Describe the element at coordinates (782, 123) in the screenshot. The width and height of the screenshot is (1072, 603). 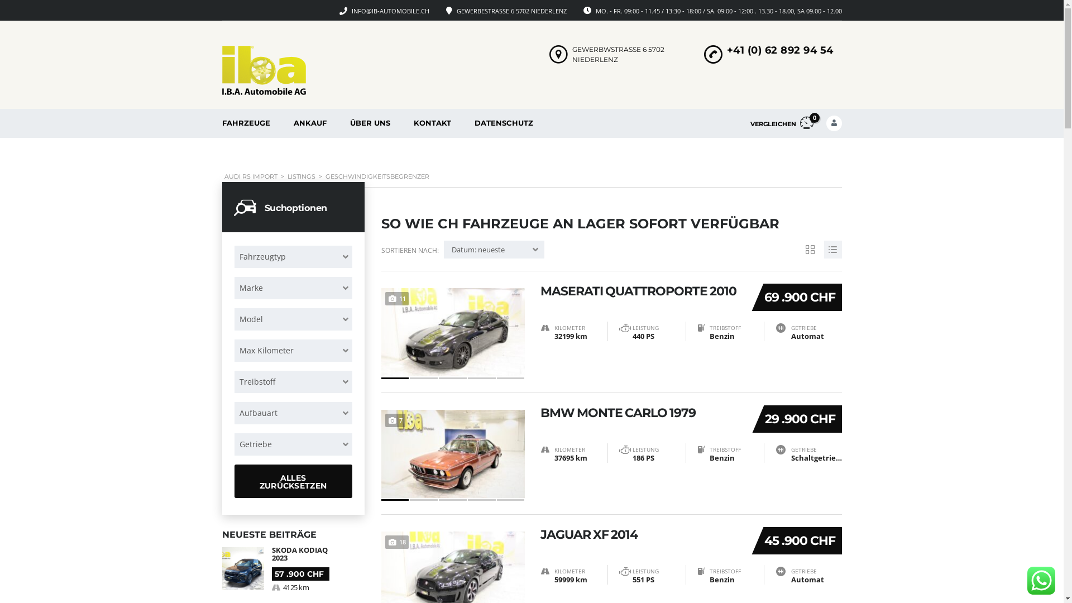
I see `VERGLEICHEN
0` at that location.